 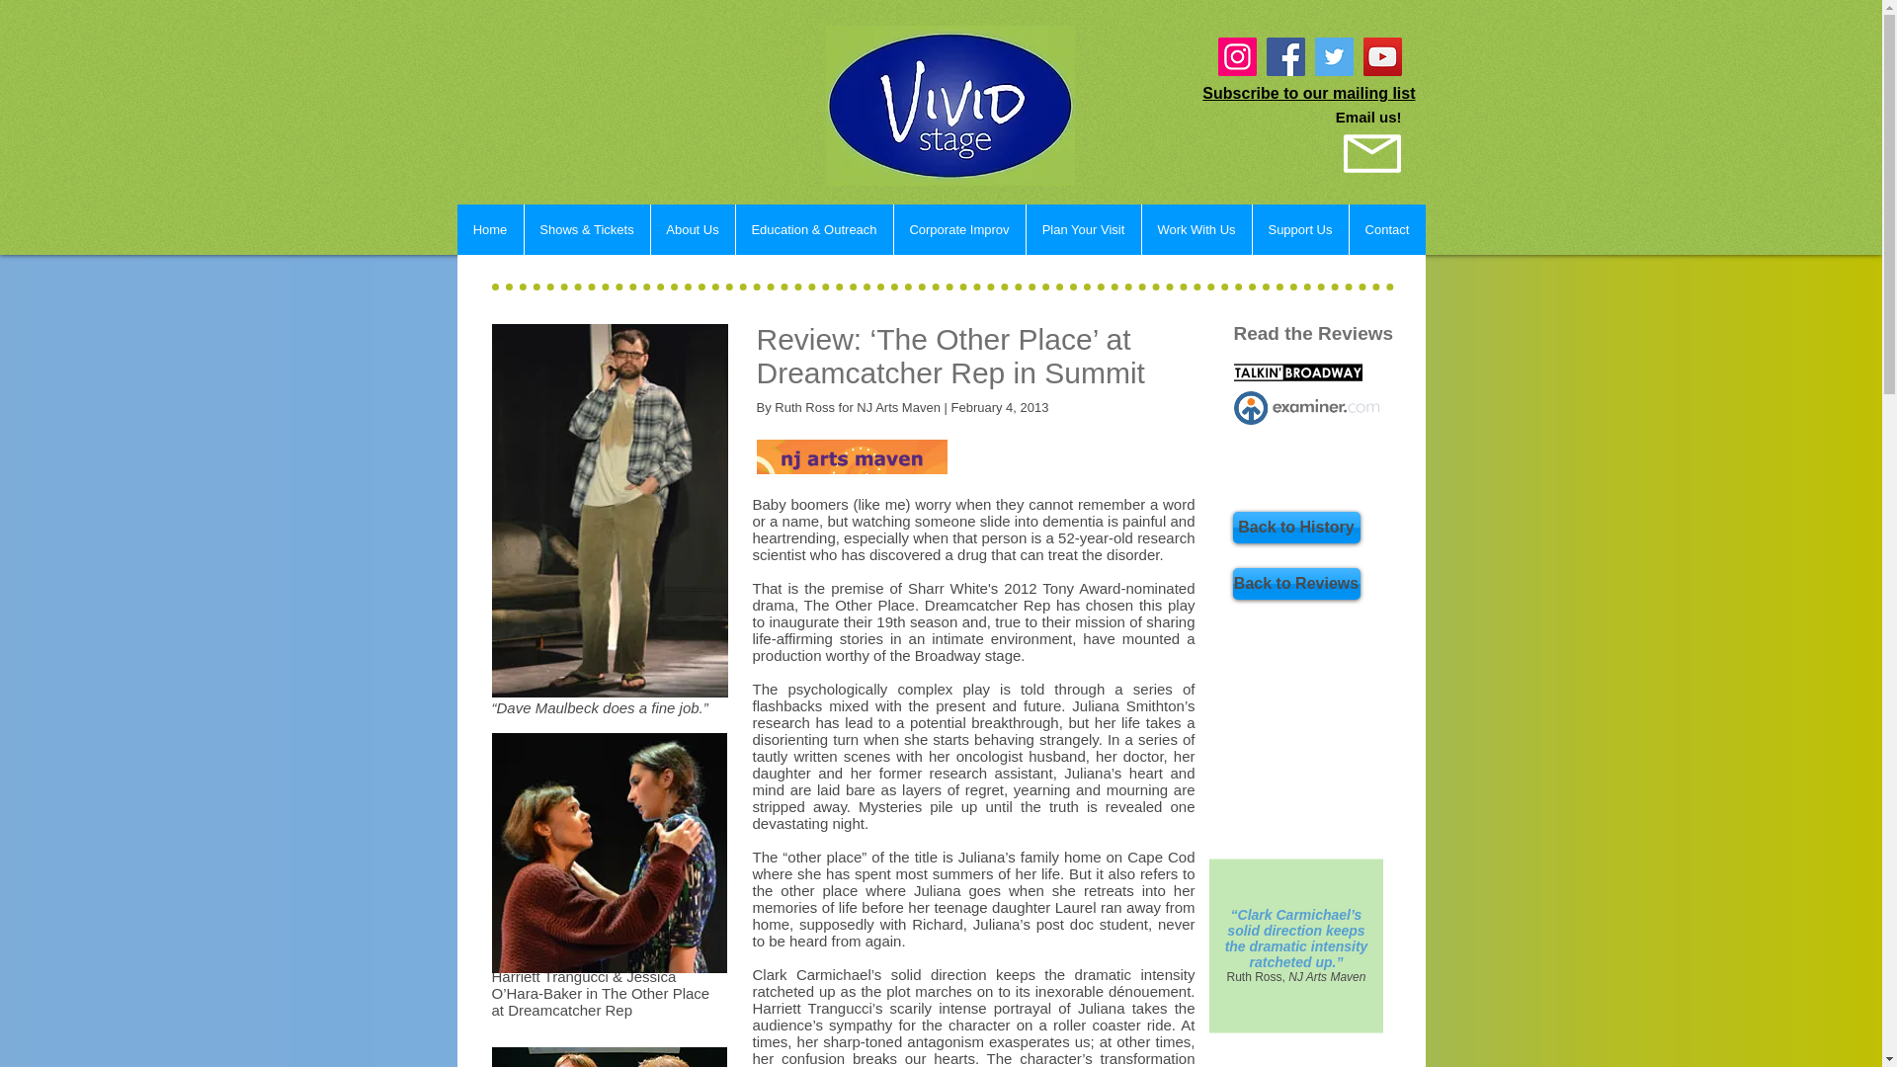 I want to click on Corporate Improv, so click(x=959, y=229).